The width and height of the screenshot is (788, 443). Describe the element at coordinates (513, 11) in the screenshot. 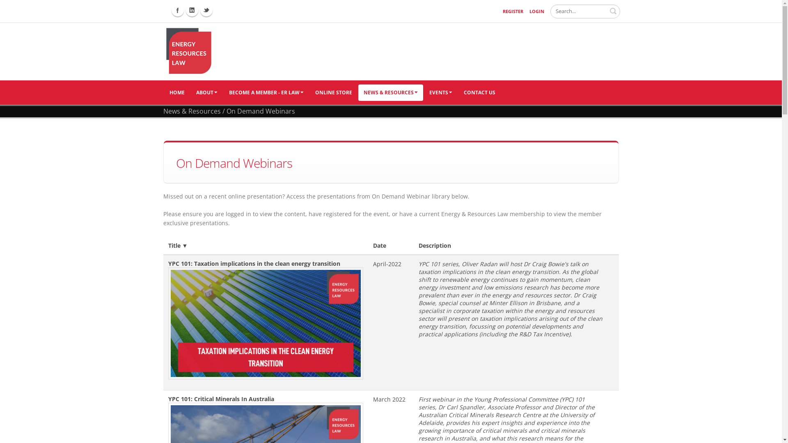

I see `REGISTER` at that location.